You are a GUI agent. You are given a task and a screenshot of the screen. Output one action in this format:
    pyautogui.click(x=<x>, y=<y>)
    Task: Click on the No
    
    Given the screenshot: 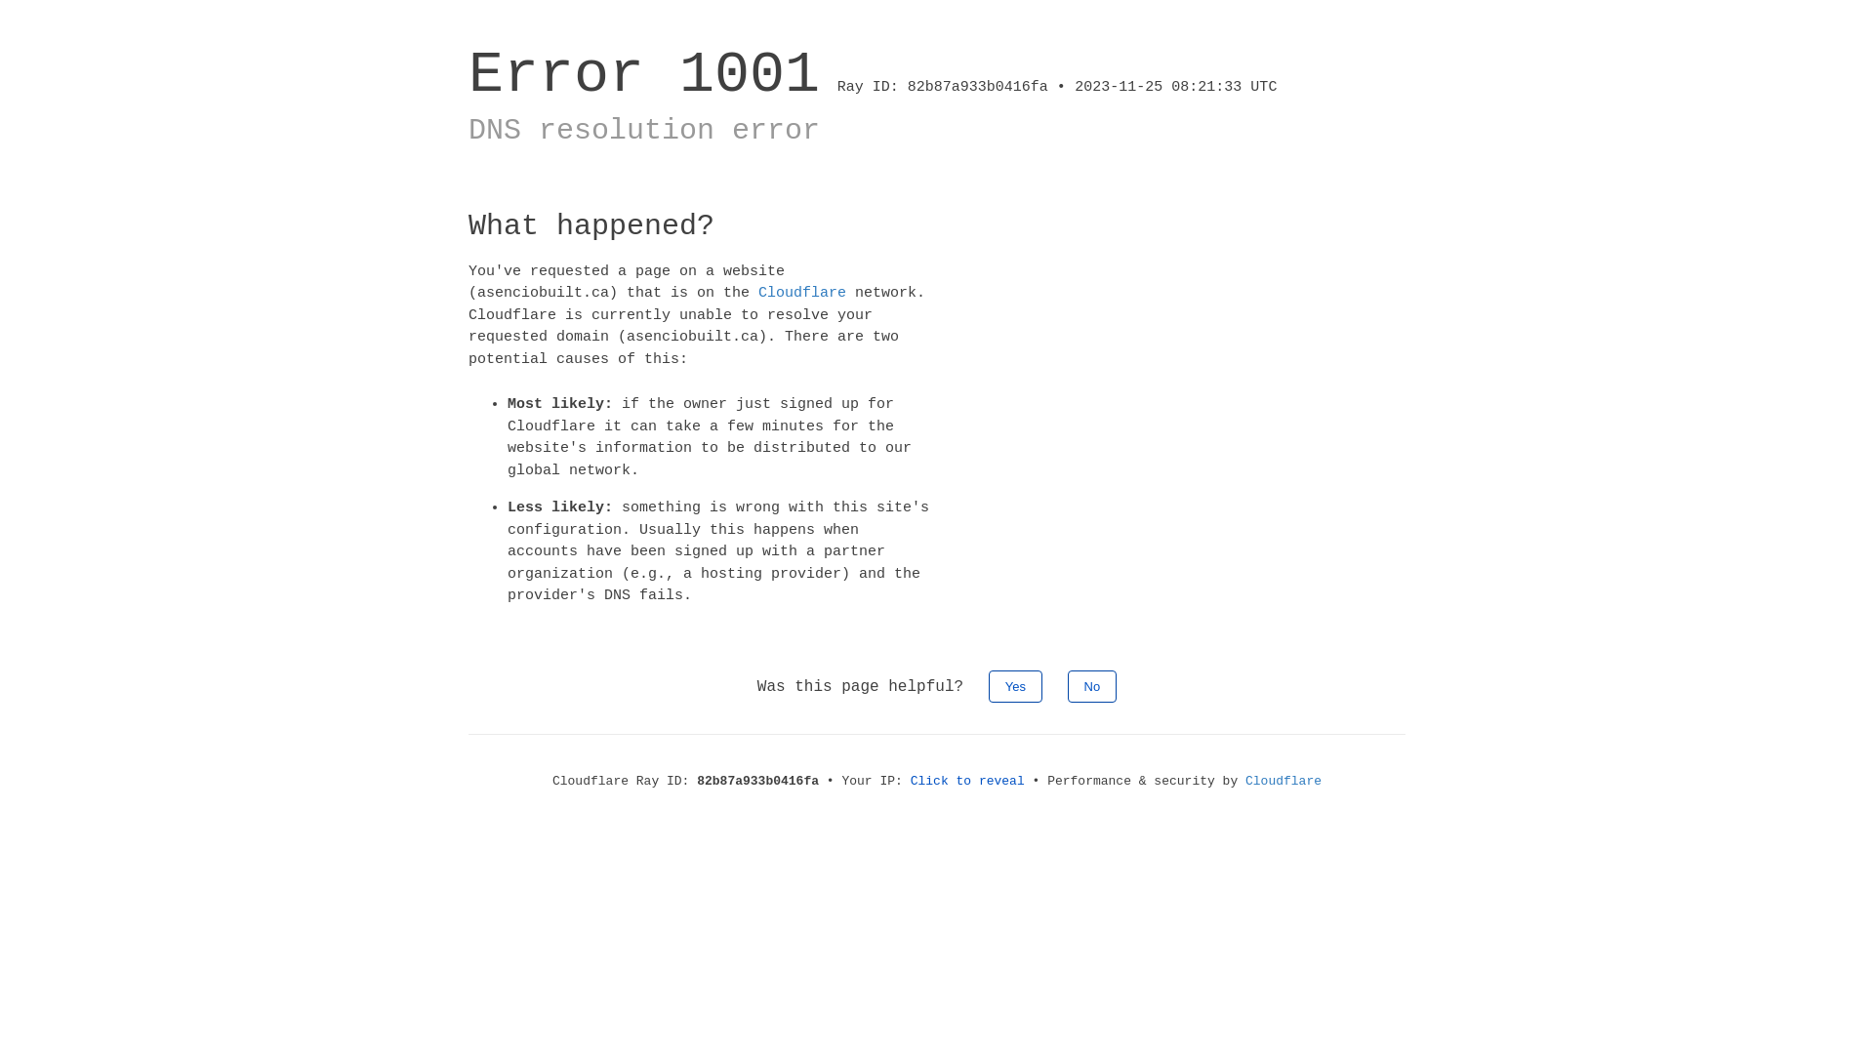 What is the action you would take?
    pyautogui.click(x=1093, y=685)
    